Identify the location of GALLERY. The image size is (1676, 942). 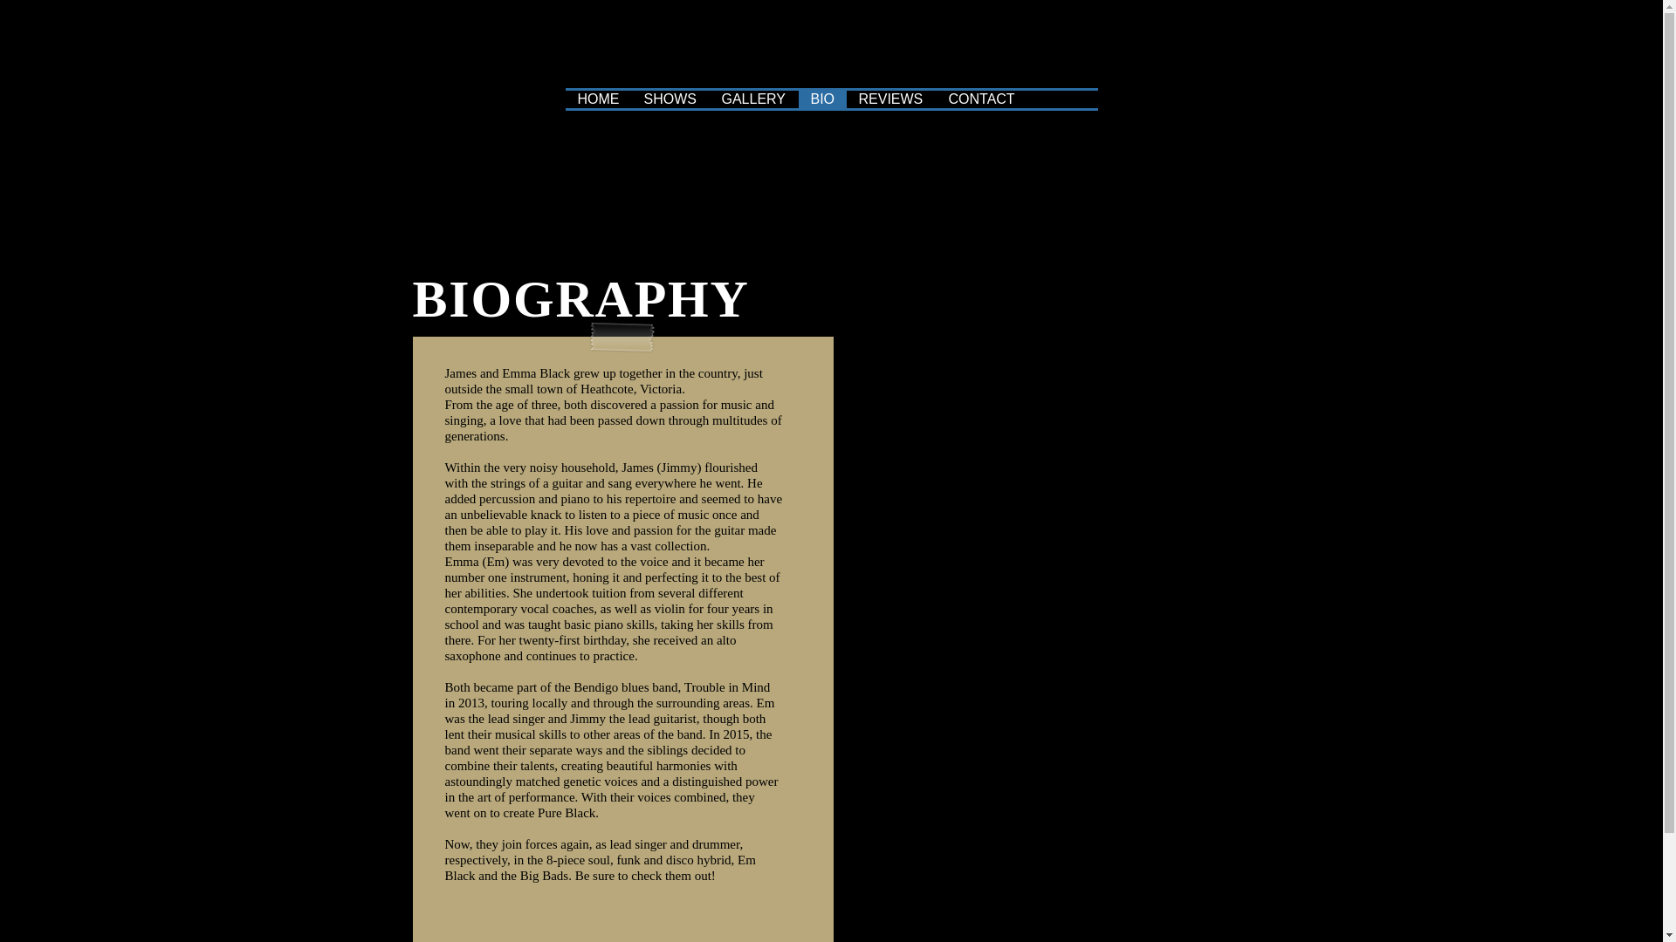
(752, 99).